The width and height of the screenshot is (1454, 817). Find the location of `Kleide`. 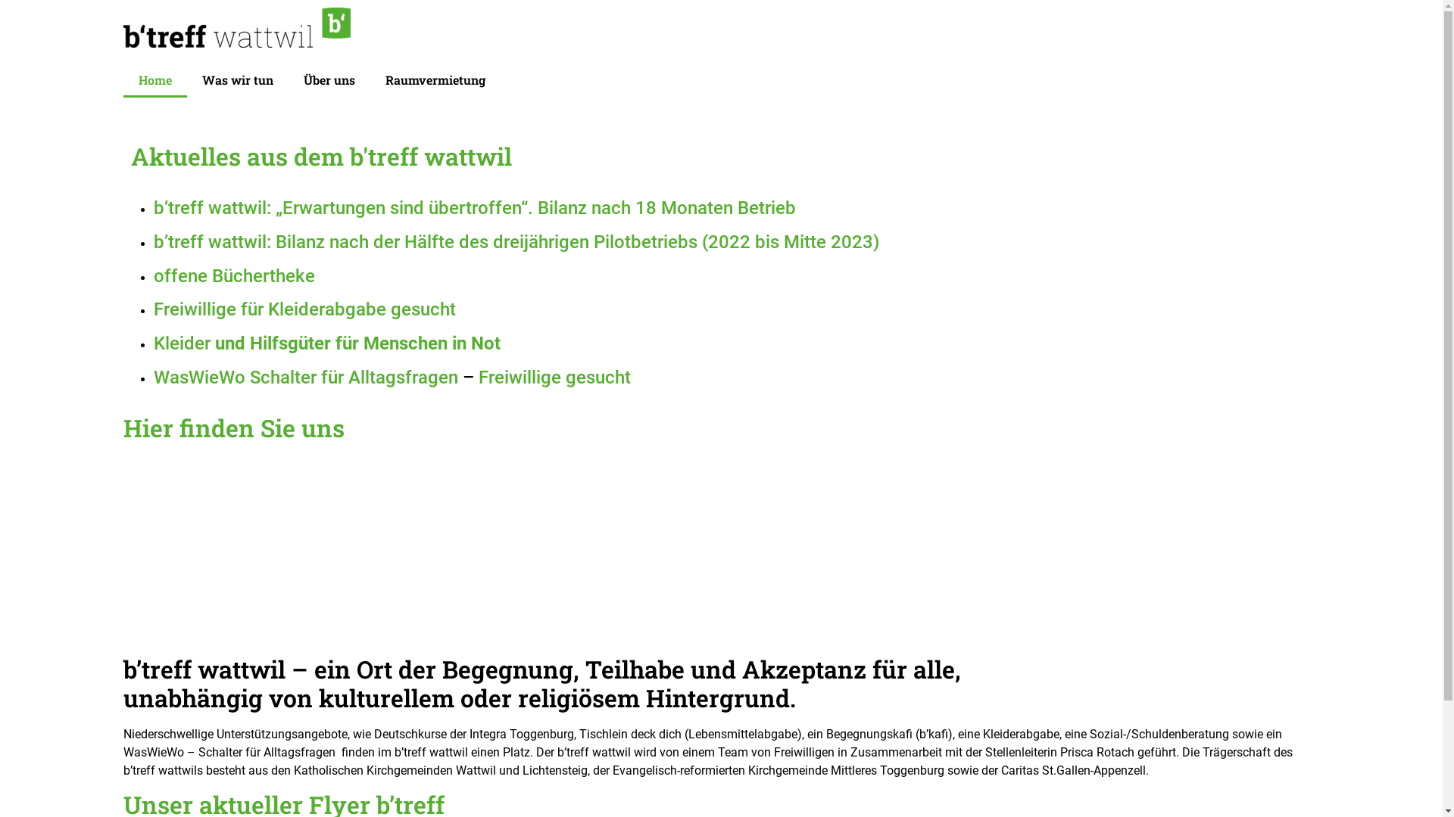

Kleide is located at coordinates (179, 343).